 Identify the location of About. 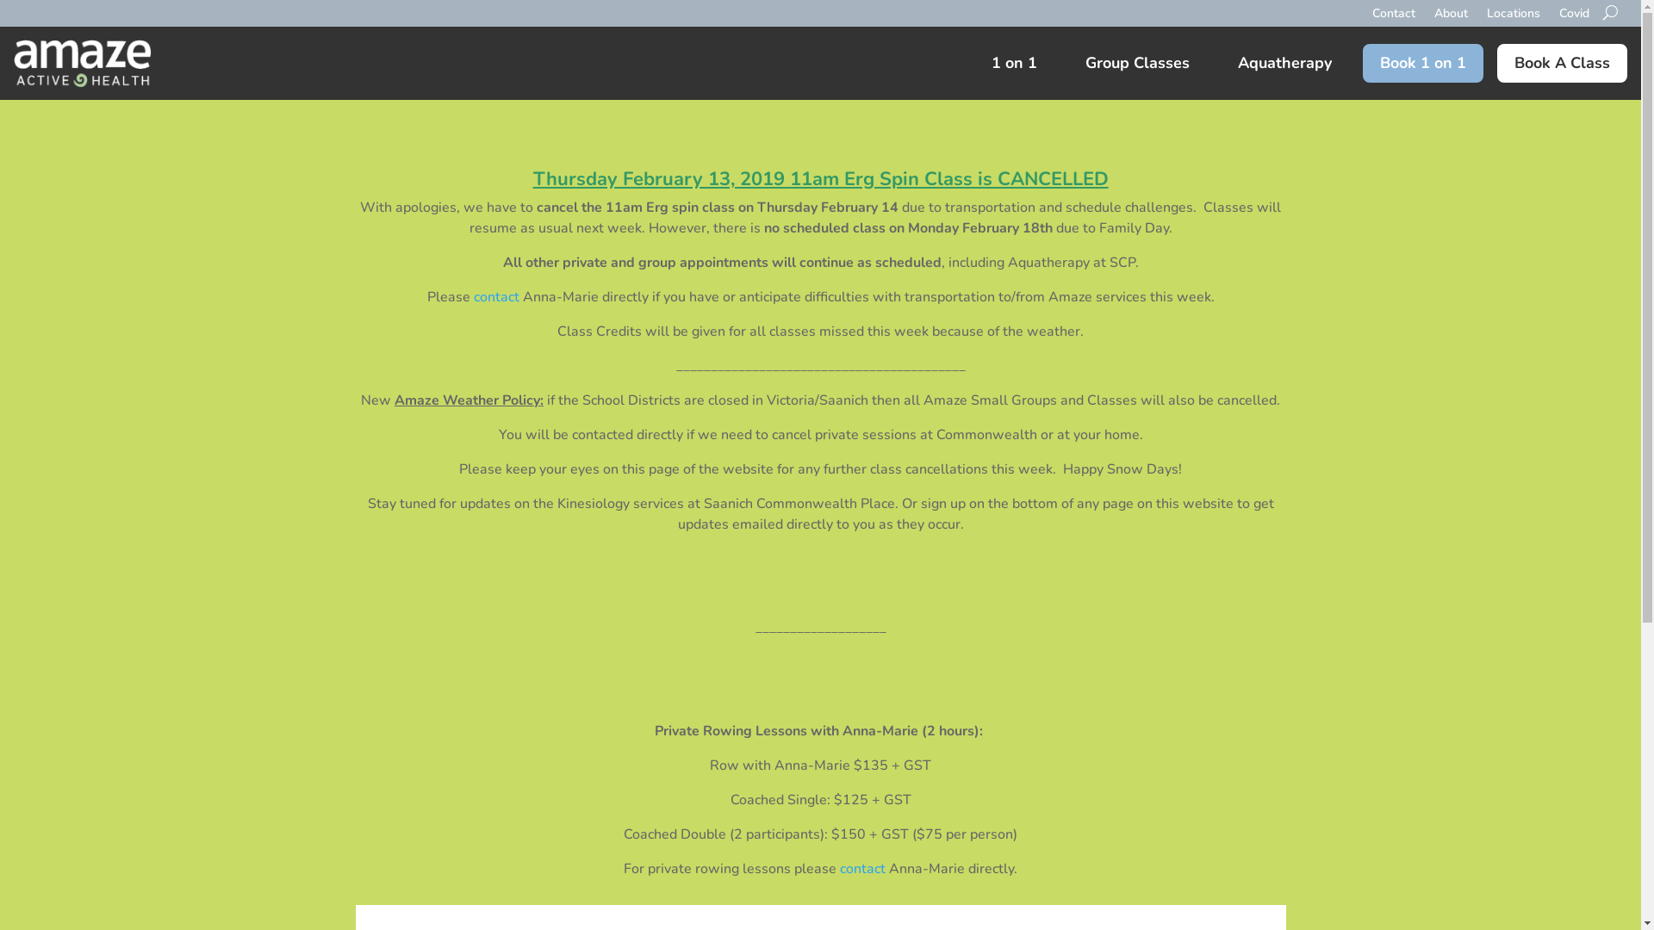
(1451, 26).